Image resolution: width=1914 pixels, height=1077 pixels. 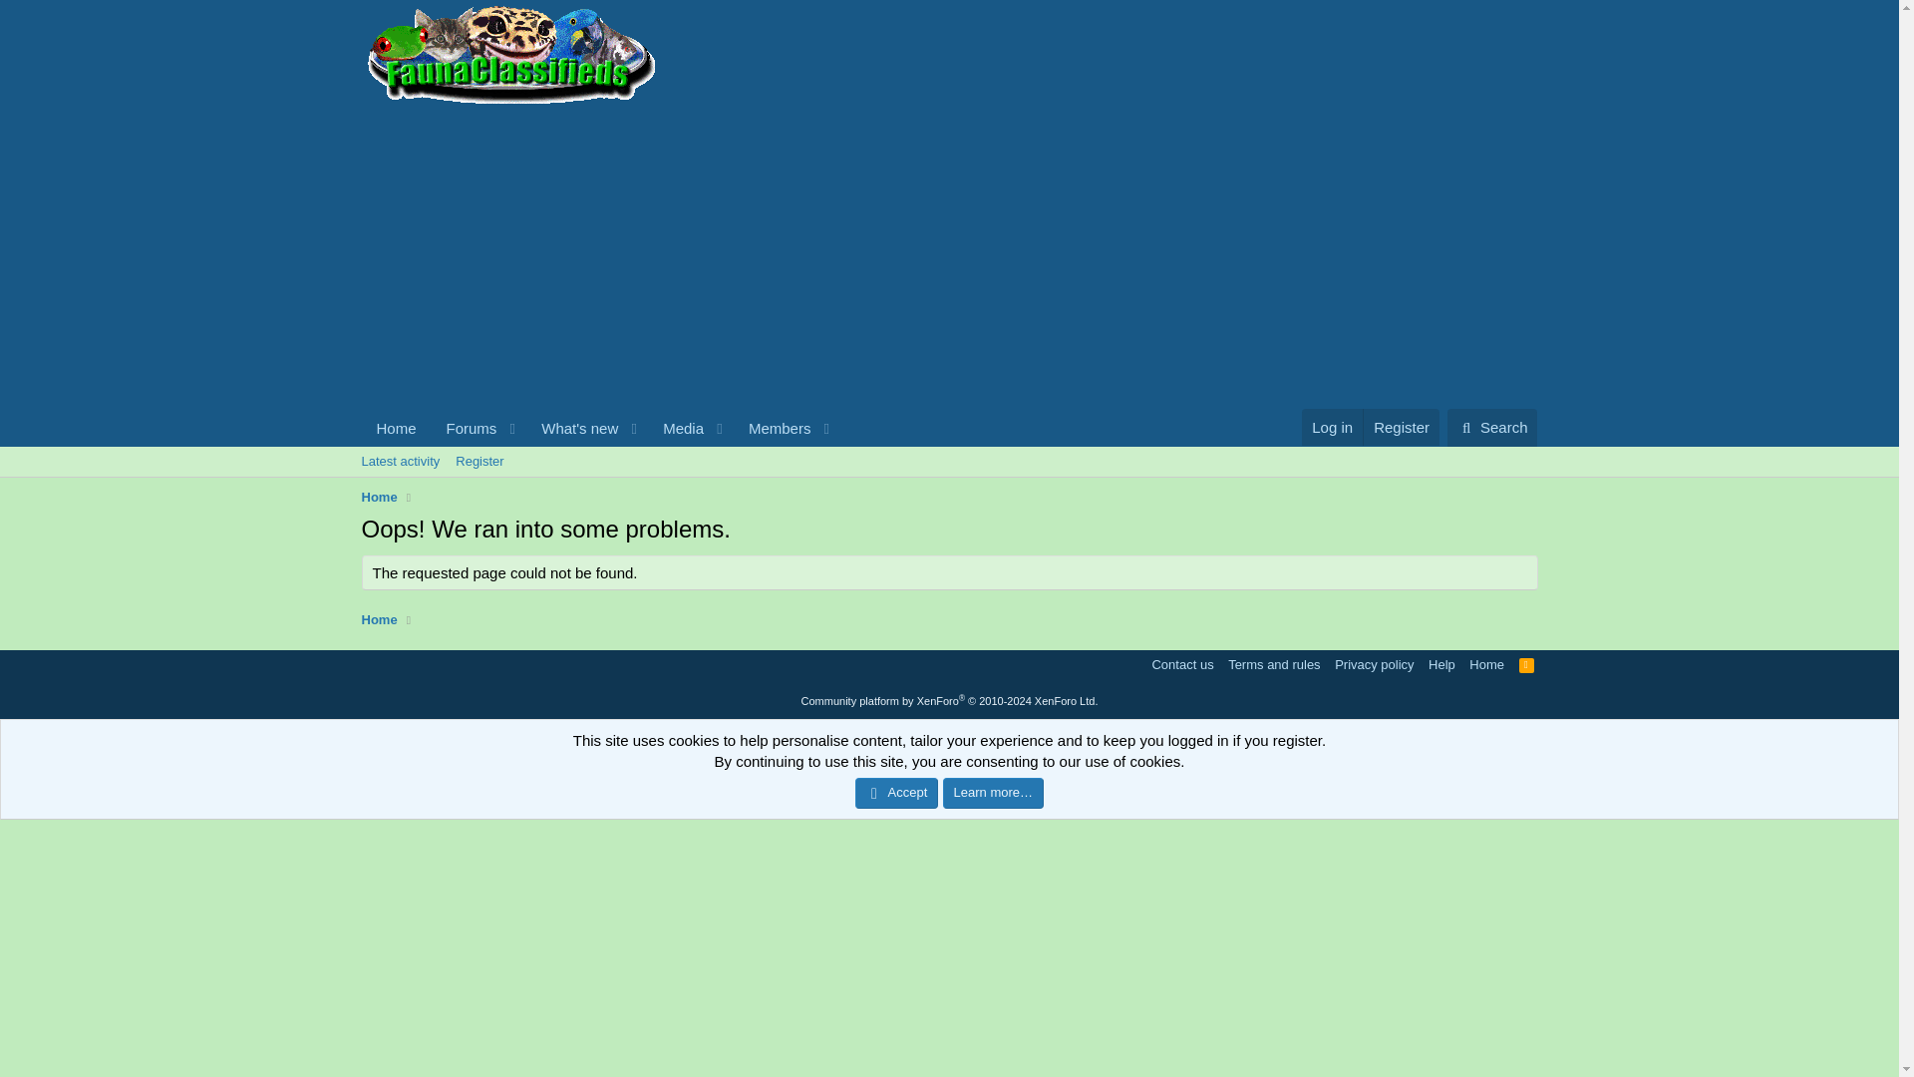 I want to click on Register, so click(x=1401, y=427).